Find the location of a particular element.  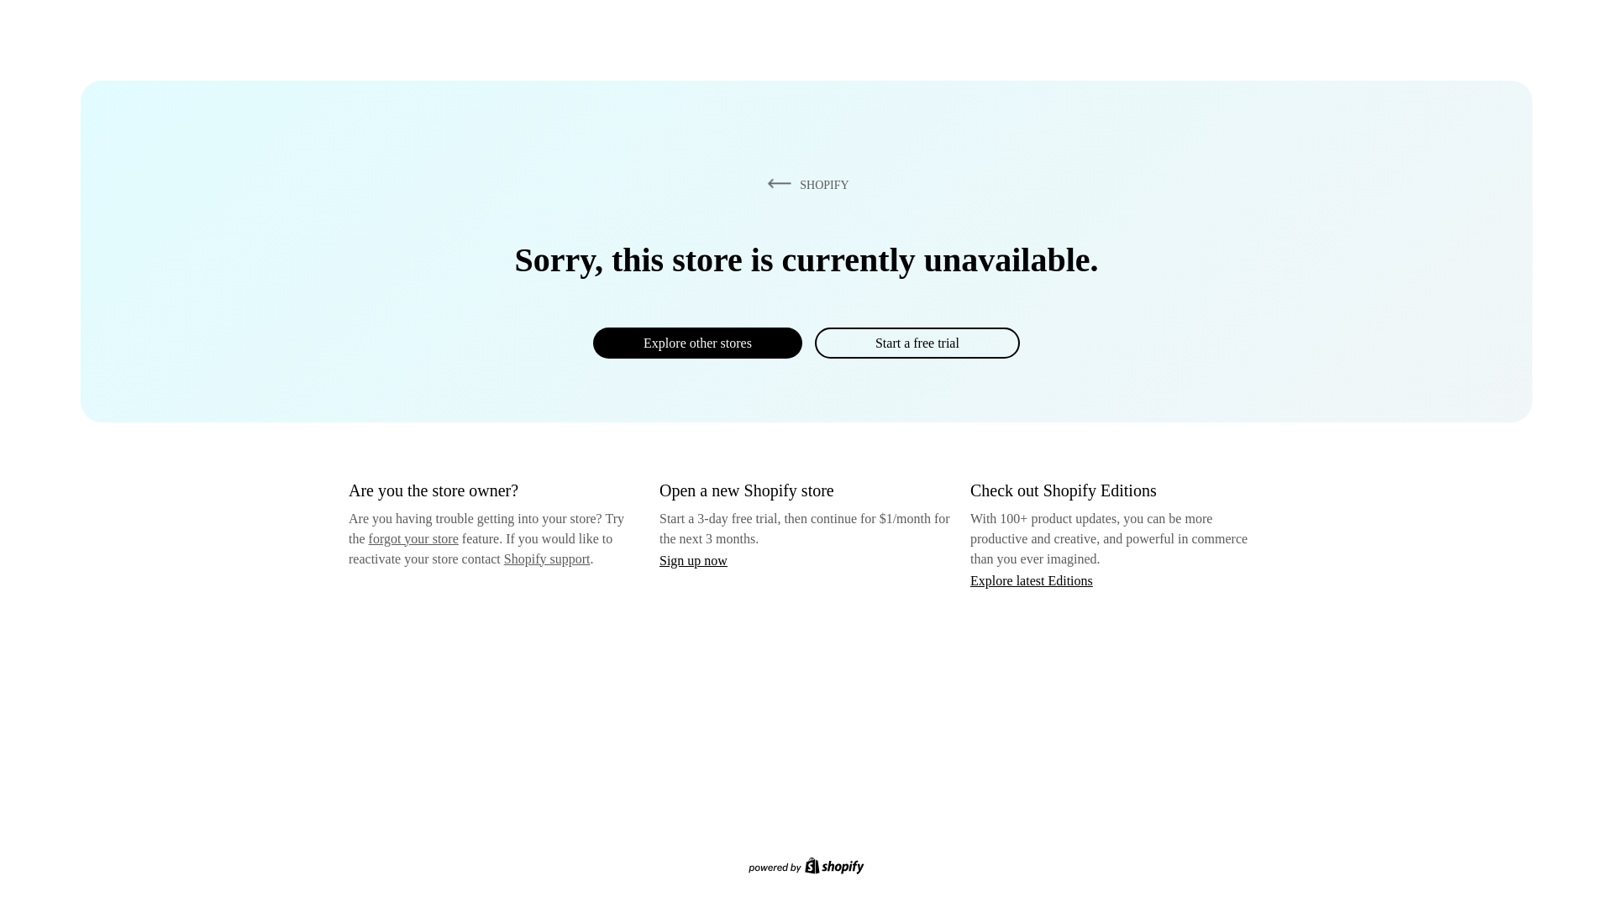

forgot your store is located at coordinates (413, 538).